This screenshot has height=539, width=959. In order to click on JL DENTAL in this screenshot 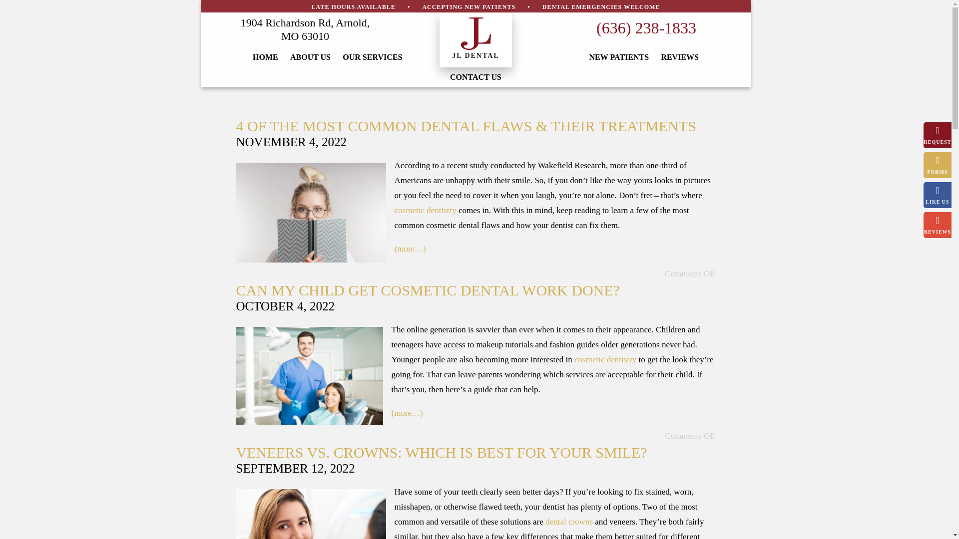, I will do `click(475, 40)`.